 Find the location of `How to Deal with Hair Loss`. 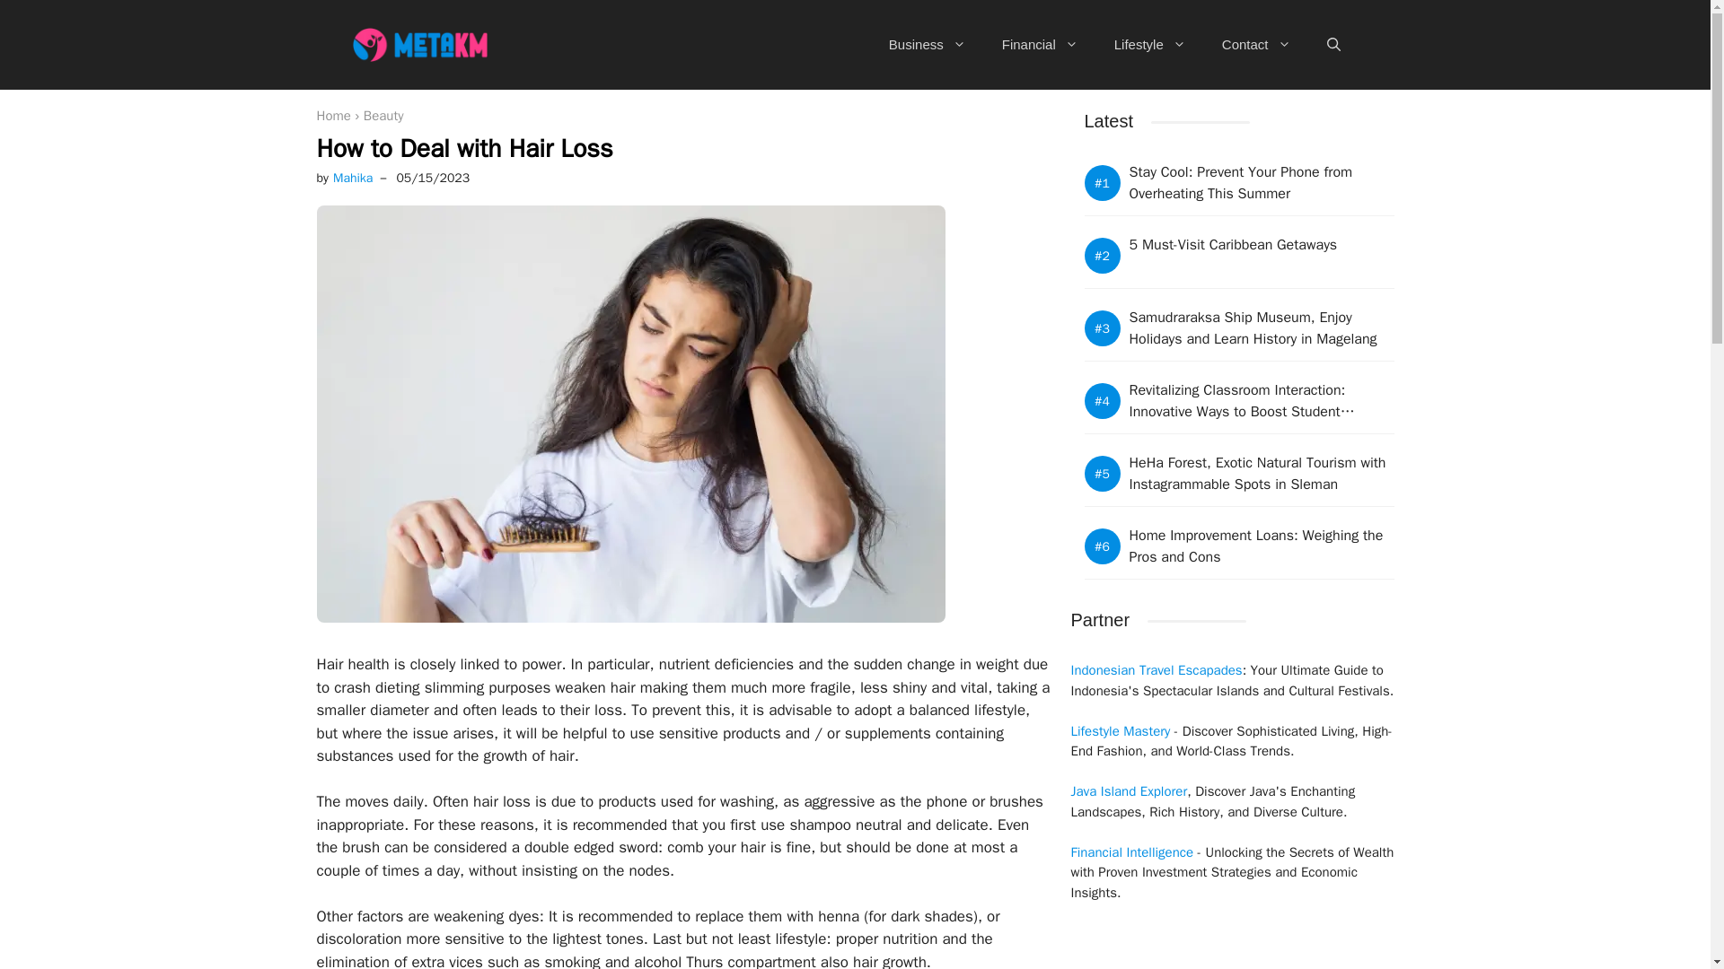

How to Deal with Hair Loss is located at coordinates (463, 147).